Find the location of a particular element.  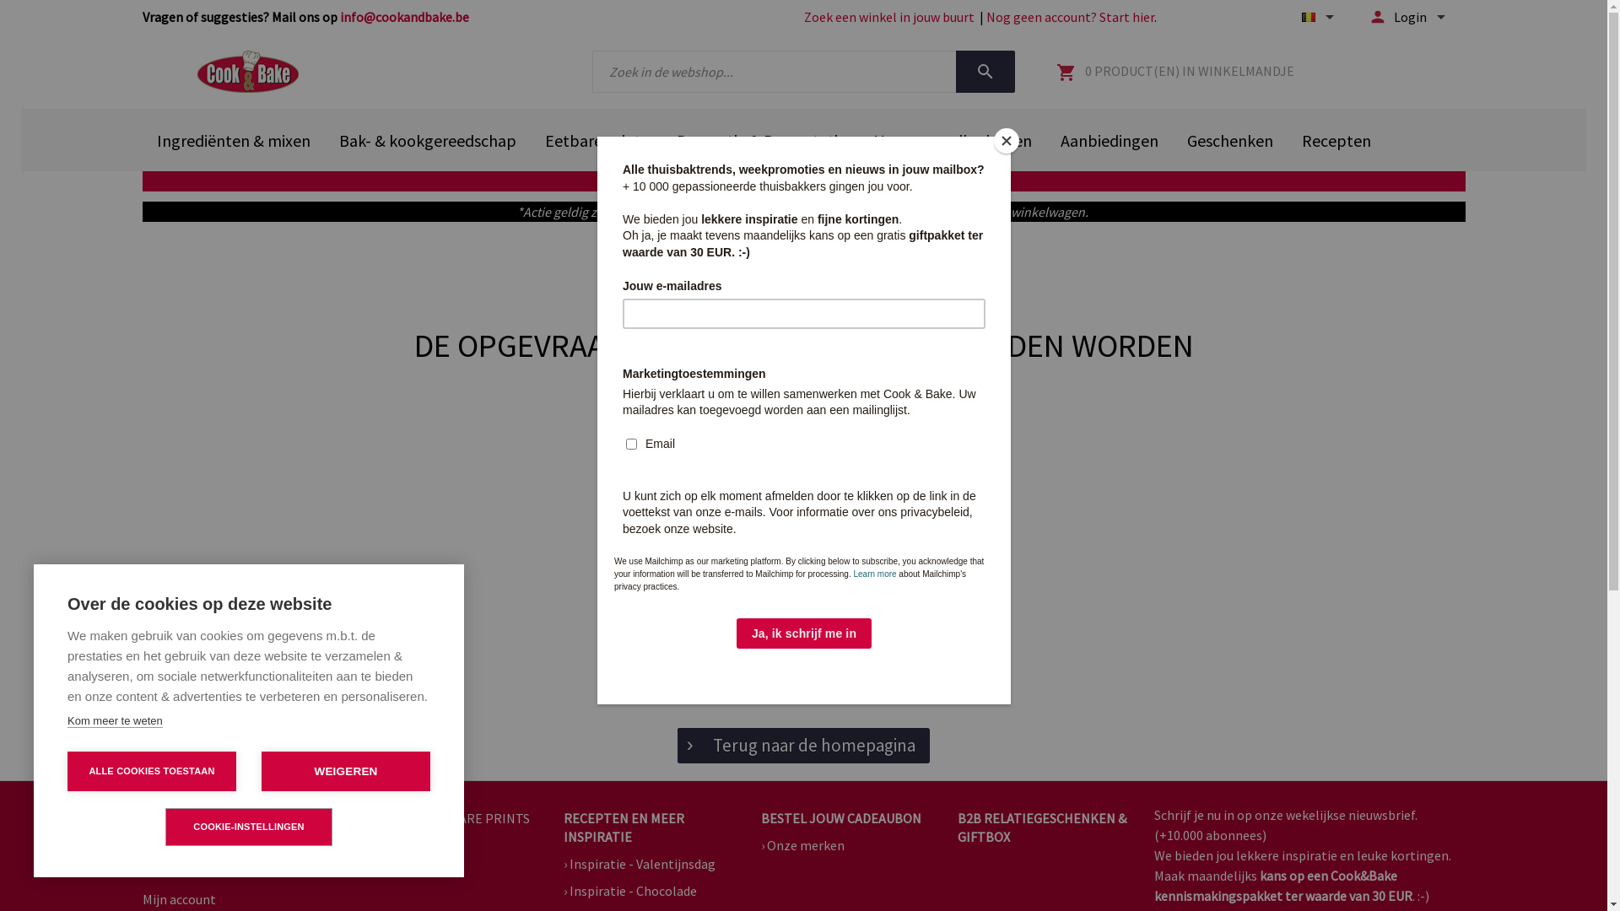

Startpagina is located at coordinates (247, 72).